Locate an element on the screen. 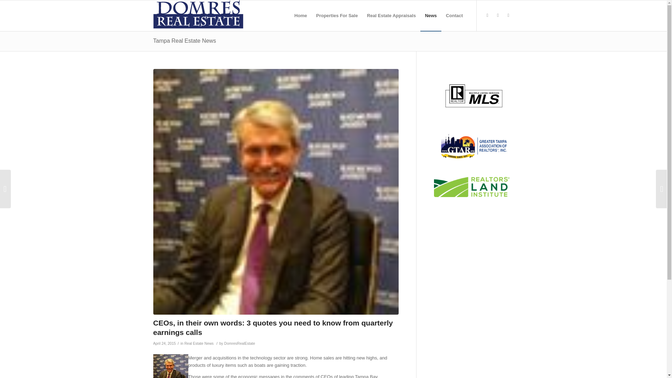 This screenshot has height=378, width=672. Twitter is located at coordinates (487, 15).